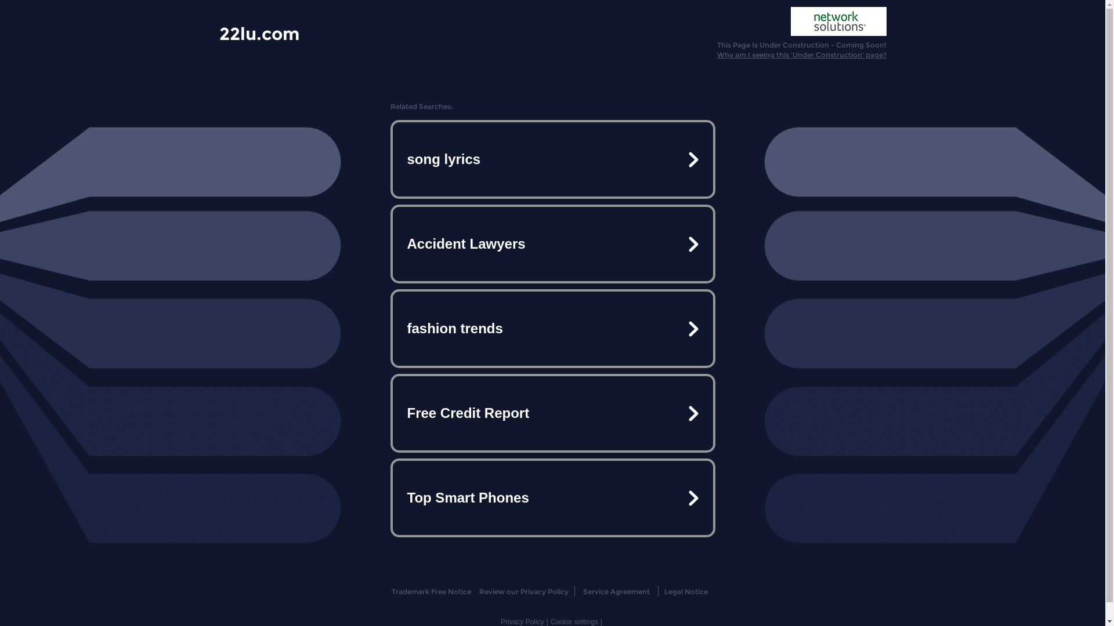 This screenshot has height=626, width=1114. I want to click on song lyrics, so click(552, 159).